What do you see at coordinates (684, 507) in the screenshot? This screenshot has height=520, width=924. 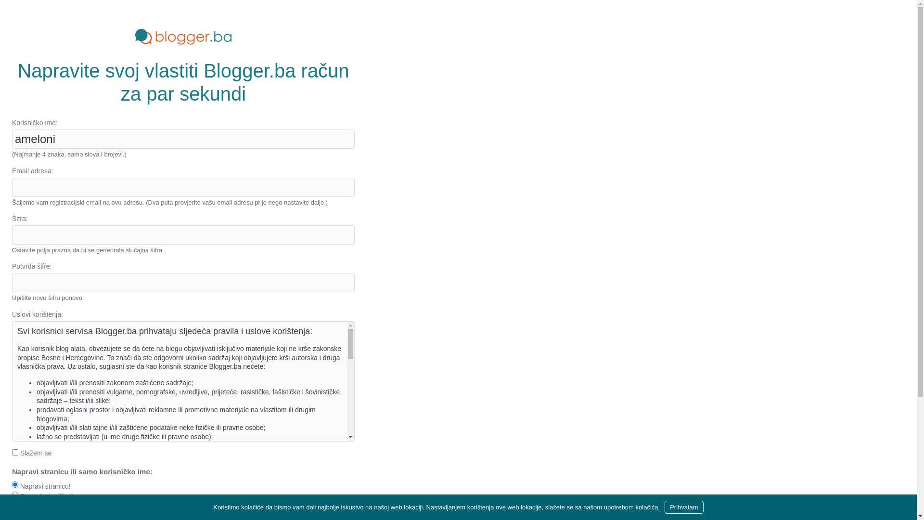 I see `Prihvatam` at bounding box center [684, 507].